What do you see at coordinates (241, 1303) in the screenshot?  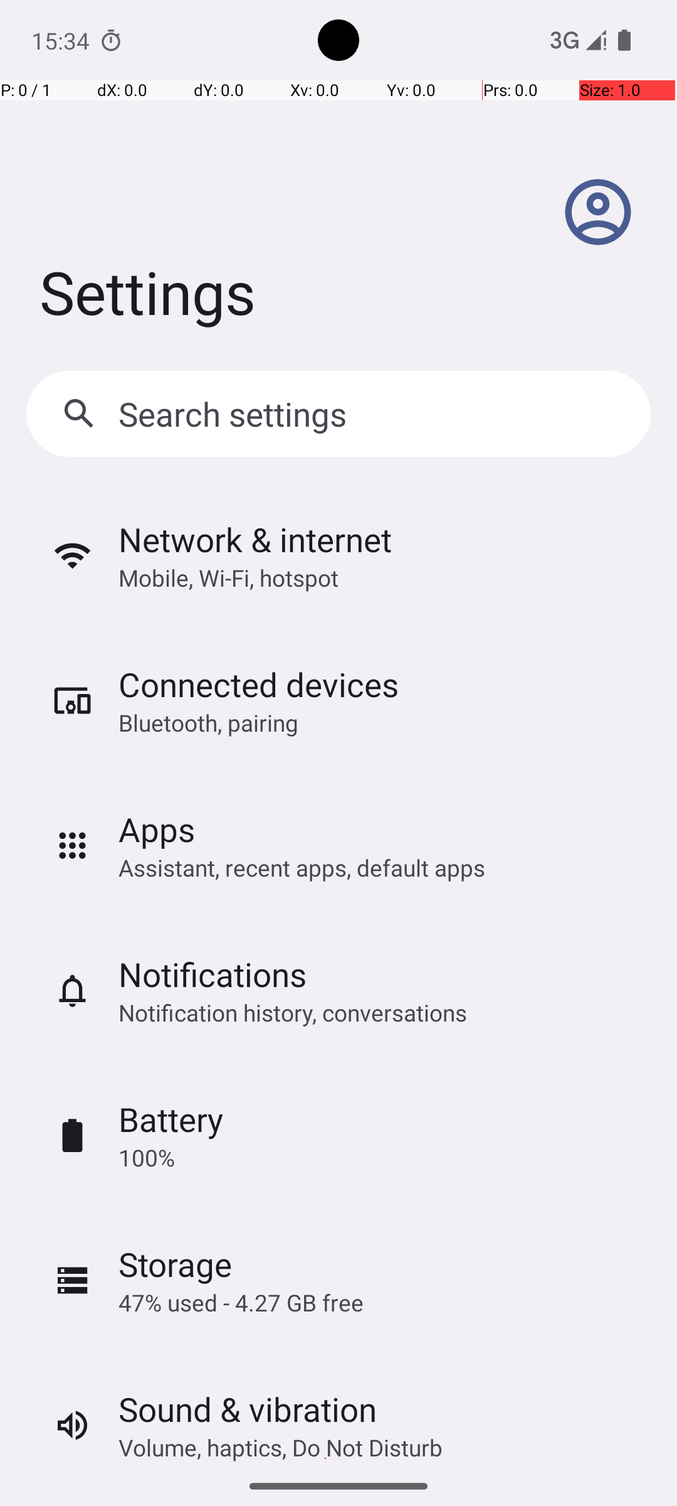 I see `47% used - 4.27 GB free` at bounding box center [241, 1303].